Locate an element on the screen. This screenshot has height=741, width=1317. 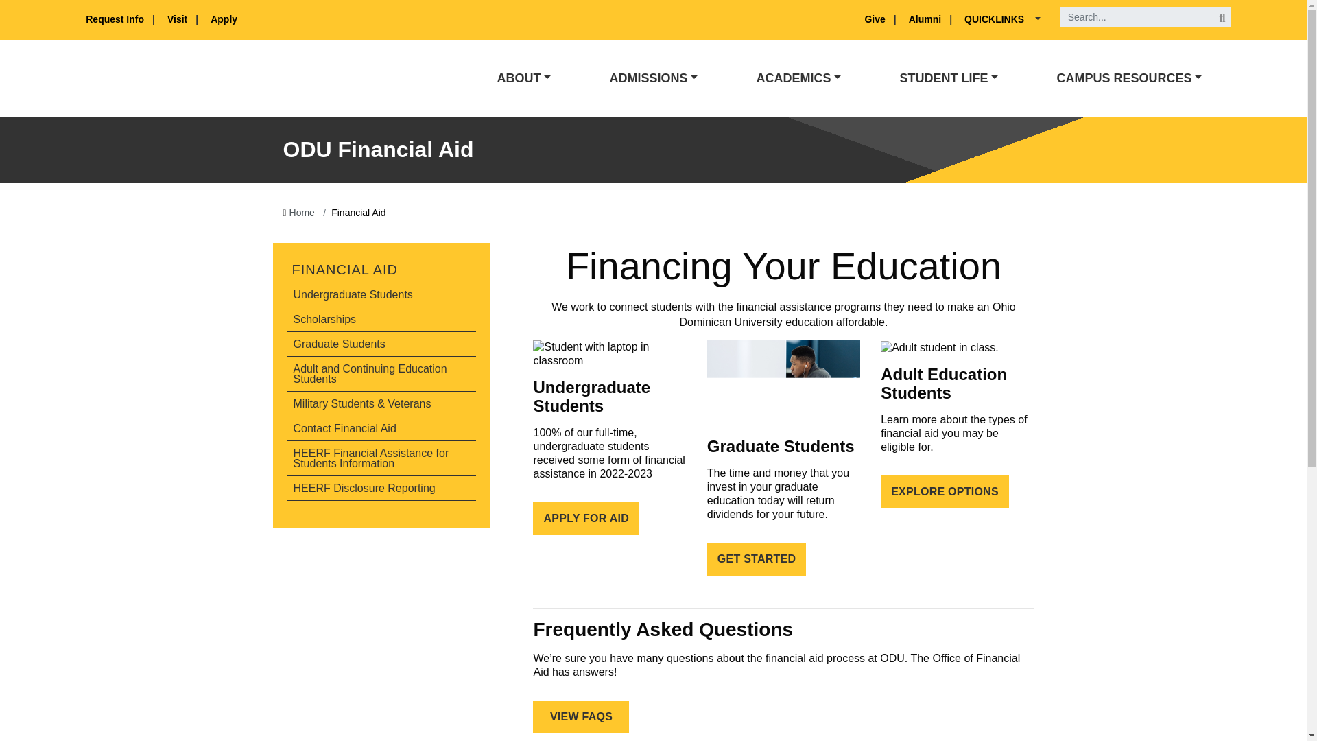
Apply is located at coordinates (224, 19).